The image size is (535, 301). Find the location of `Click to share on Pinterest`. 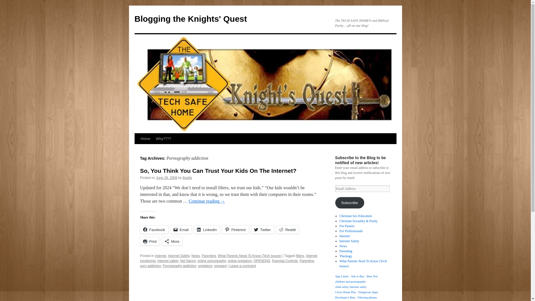

Click to share on Pinterest is located at coordinates (235, 230).